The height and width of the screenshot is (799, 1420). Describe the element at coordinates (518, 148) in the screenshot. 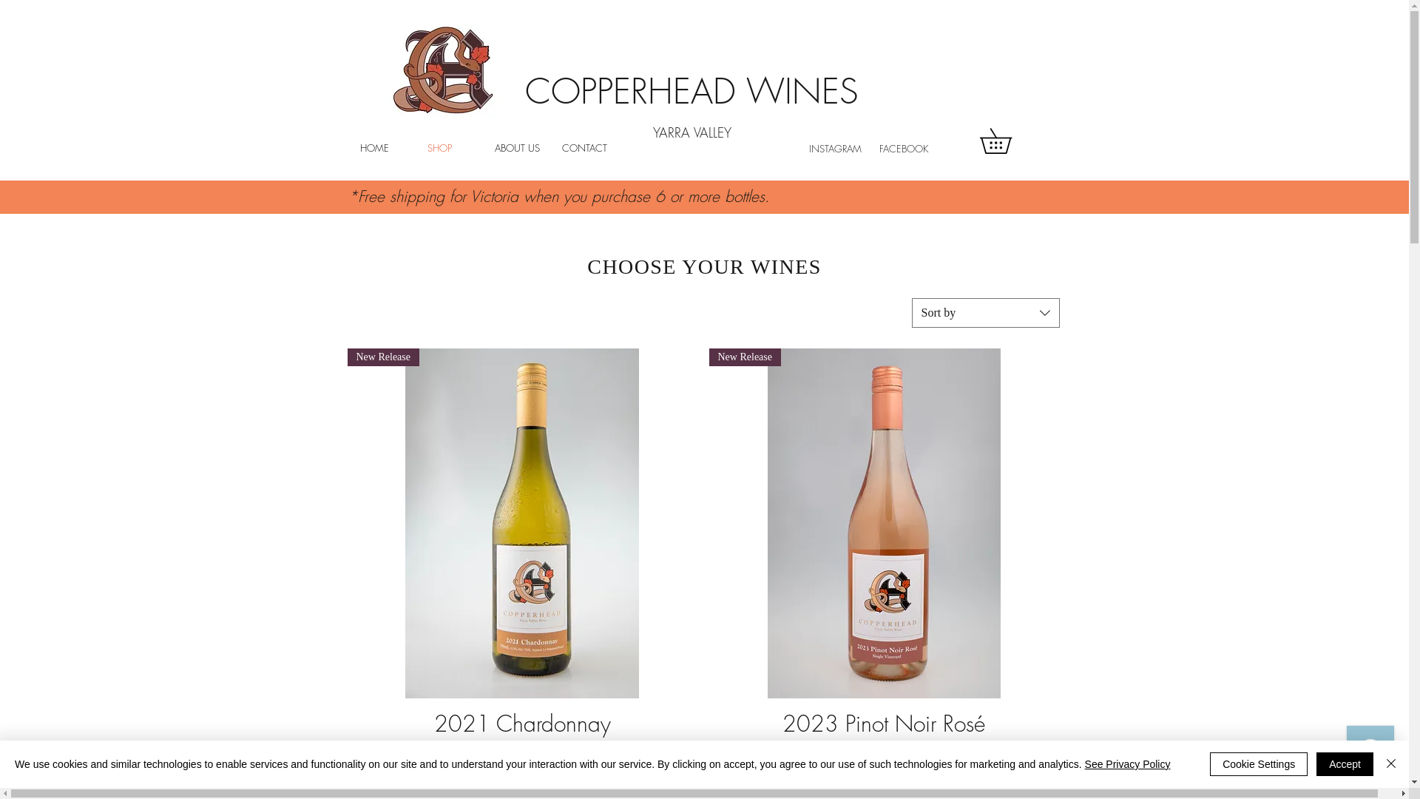

I see `ABOUT US` at that location.